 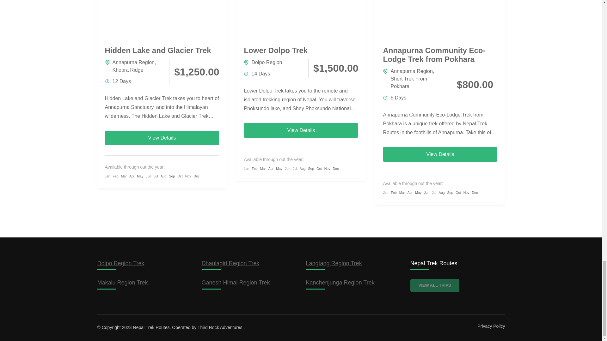 What do you see at coordinates (123, 282) in the screenshot?
I see `Makalu Region Trek` at bounding box center [123, 282].